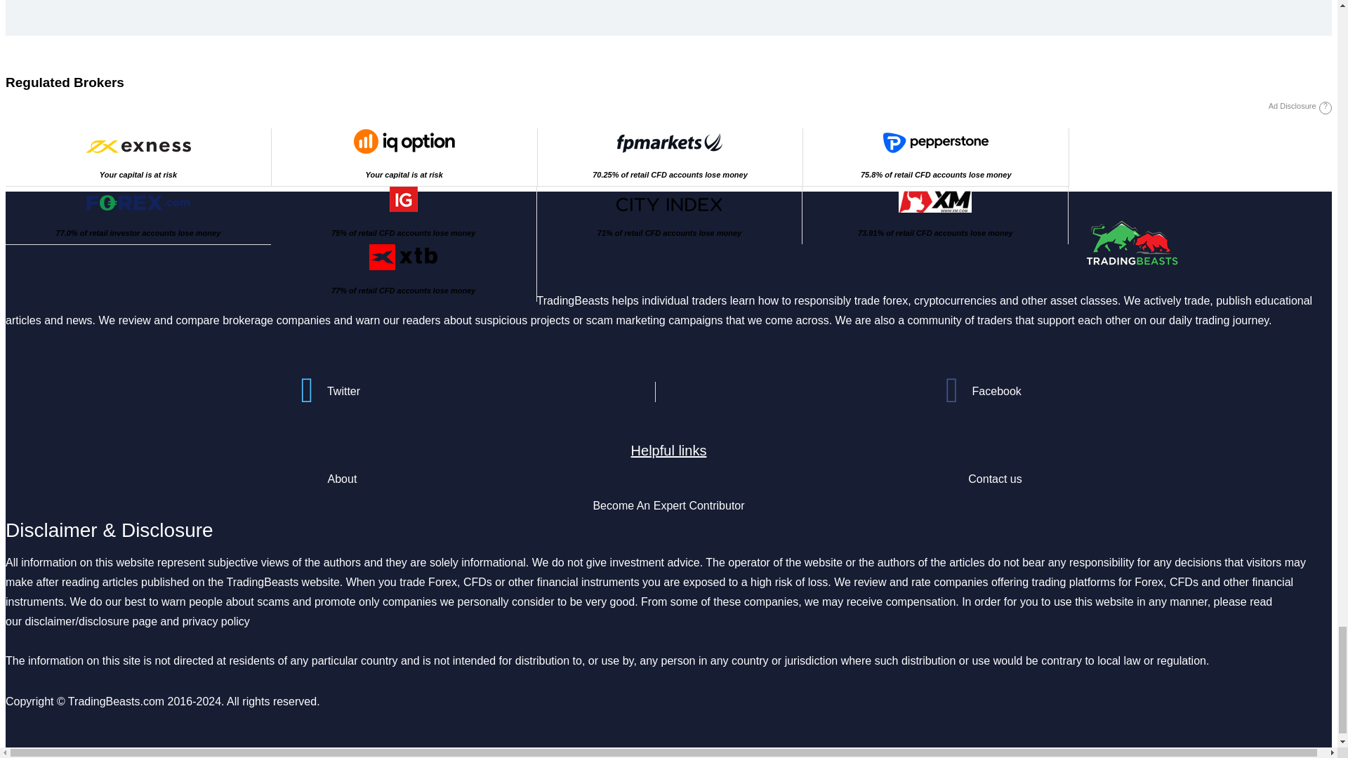  What do you see at coordinates (138, 202) in the screenshot?
I see `Forex.com` at bounding box center [138, 202].